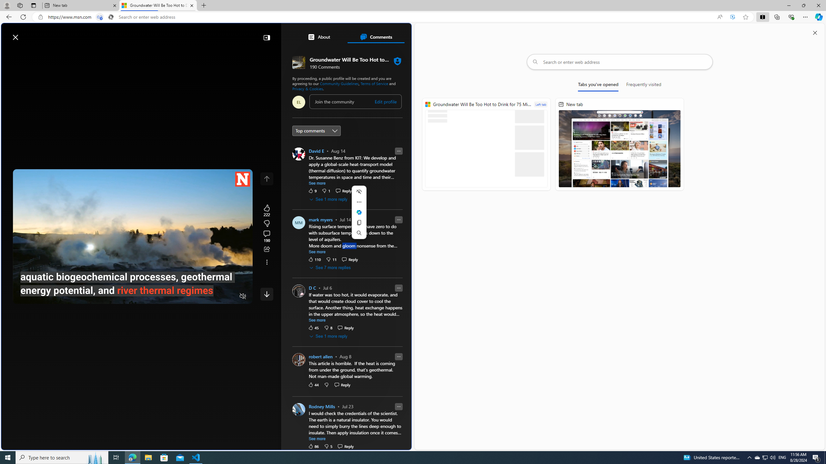 This screenshot has height=464, width=826. I want to click on Edit profile, so click(386, 101).